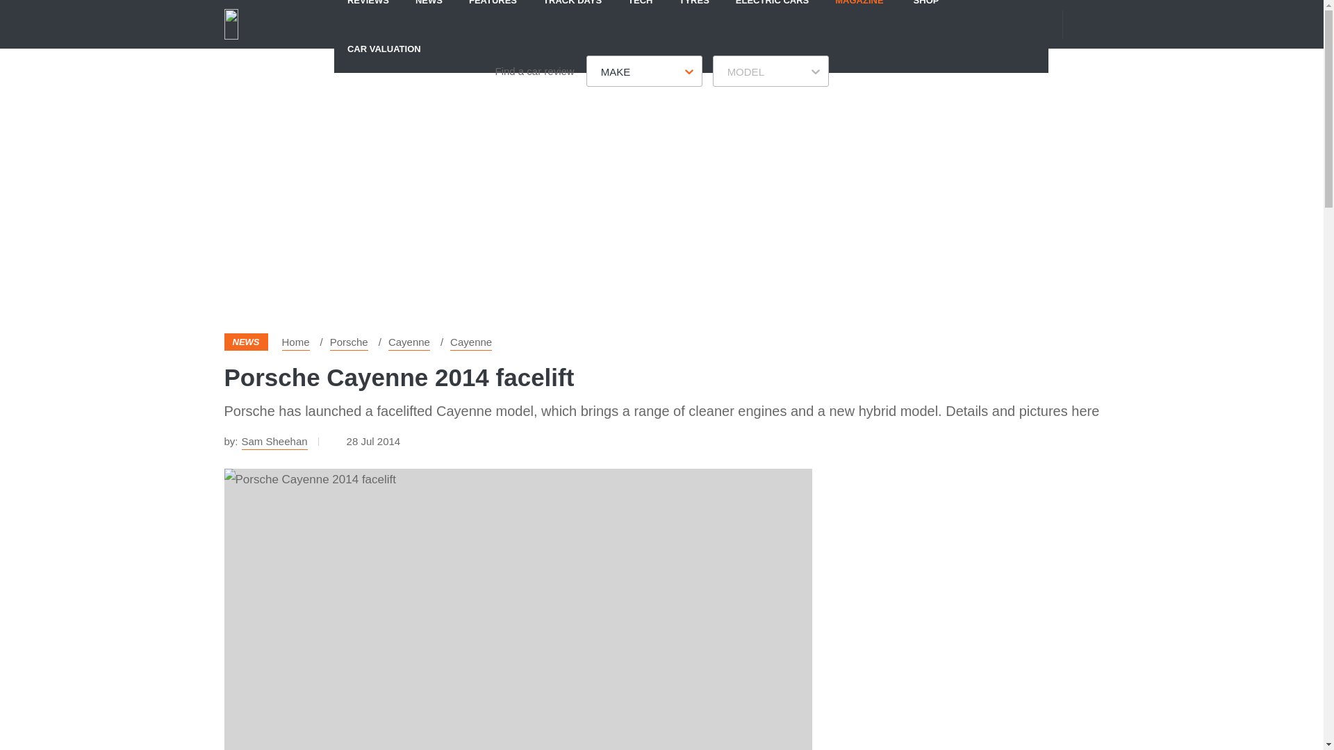 Image resolution: width=1334 pixels, height=750 pixels. Describe the element at coordinates (1091, 24) in the screenshot. I see `Search` at that location.